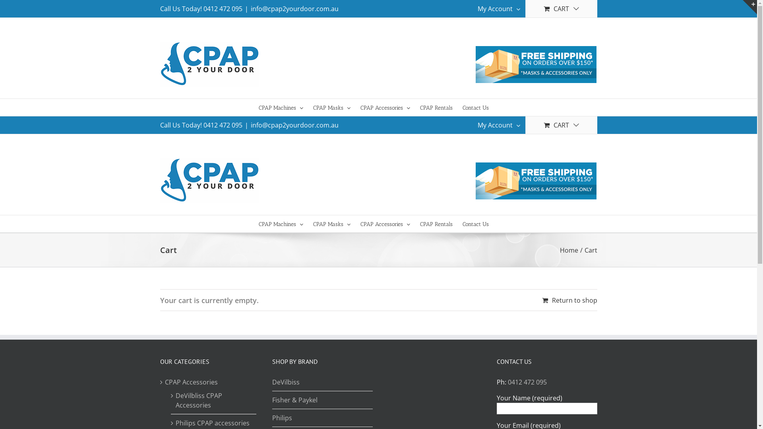 This screenshot has height=429, width=763. Describe the element at coordinates (323, 384) in the screenshot. I see `DeVilbiss` at that location.